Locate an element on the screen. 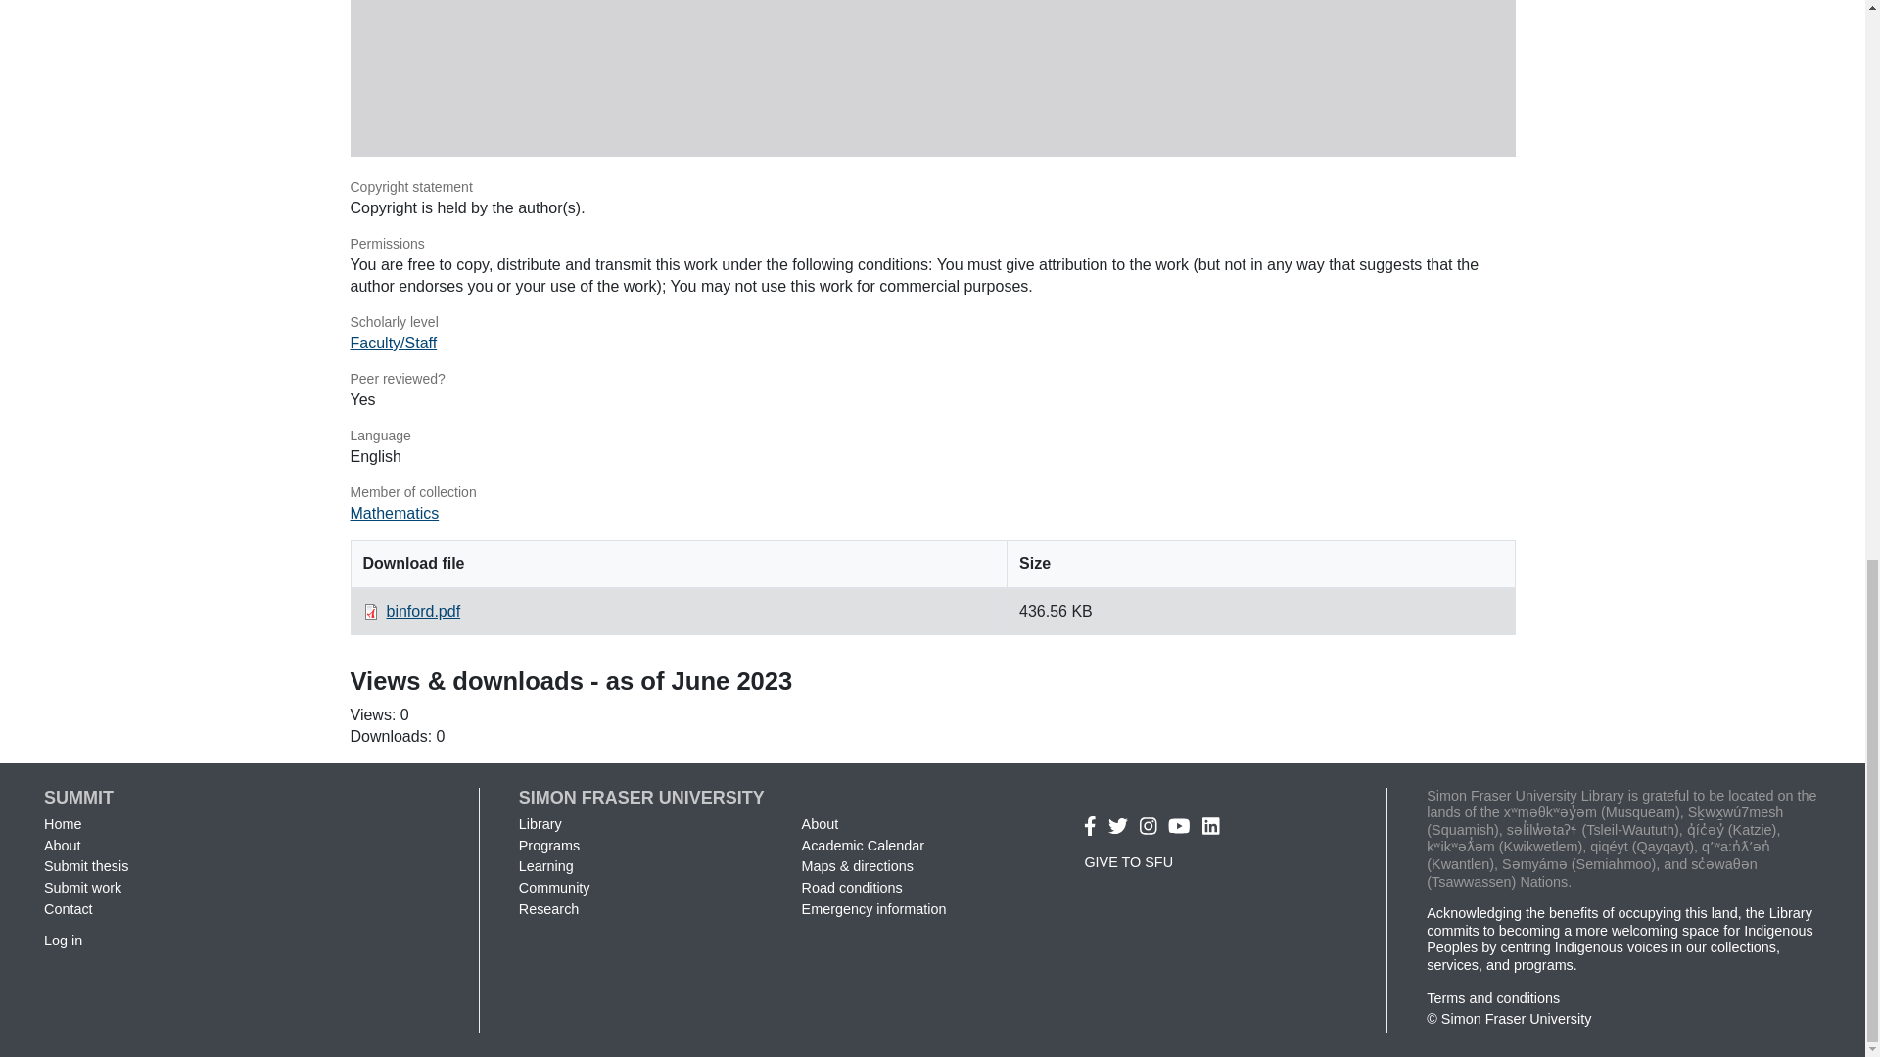 This screenshot has height=1057, width=1880. Language is located at coordinates (932, 437).